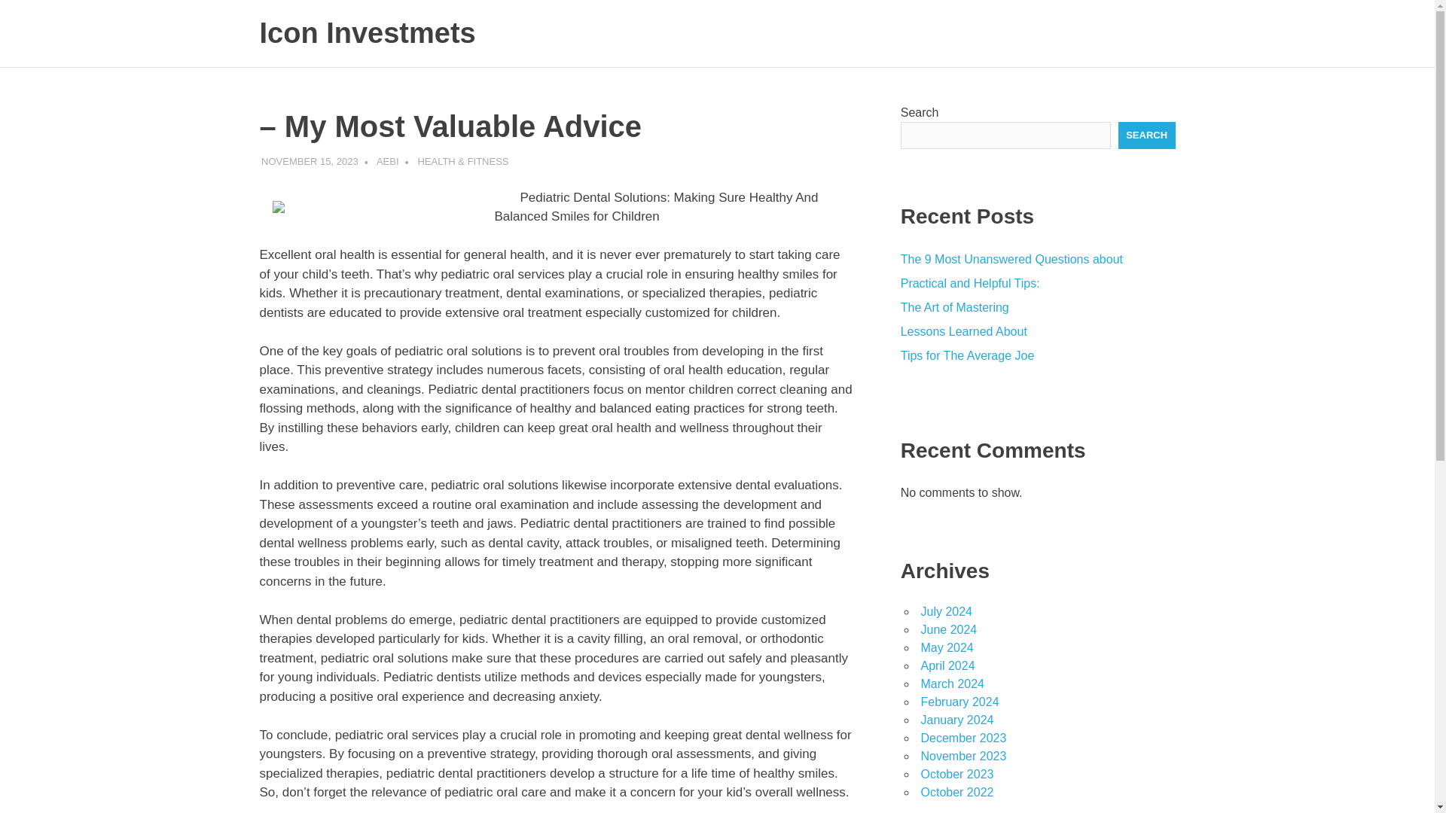 This screenshot has height=813, width=1446. Describe the element at coordinates (387, 161) in the screenshot. I see `View all posts by aebi` at that location.